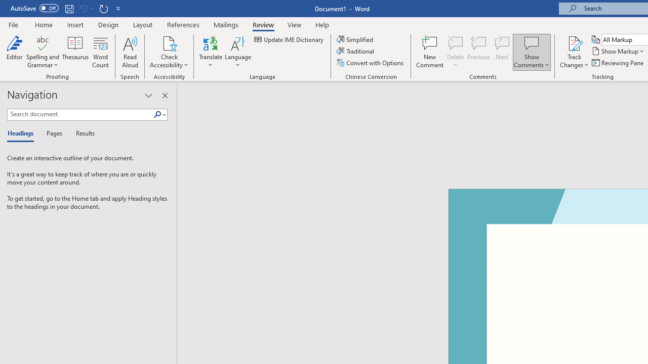  I want to click on Word Count, so click(100, 52).